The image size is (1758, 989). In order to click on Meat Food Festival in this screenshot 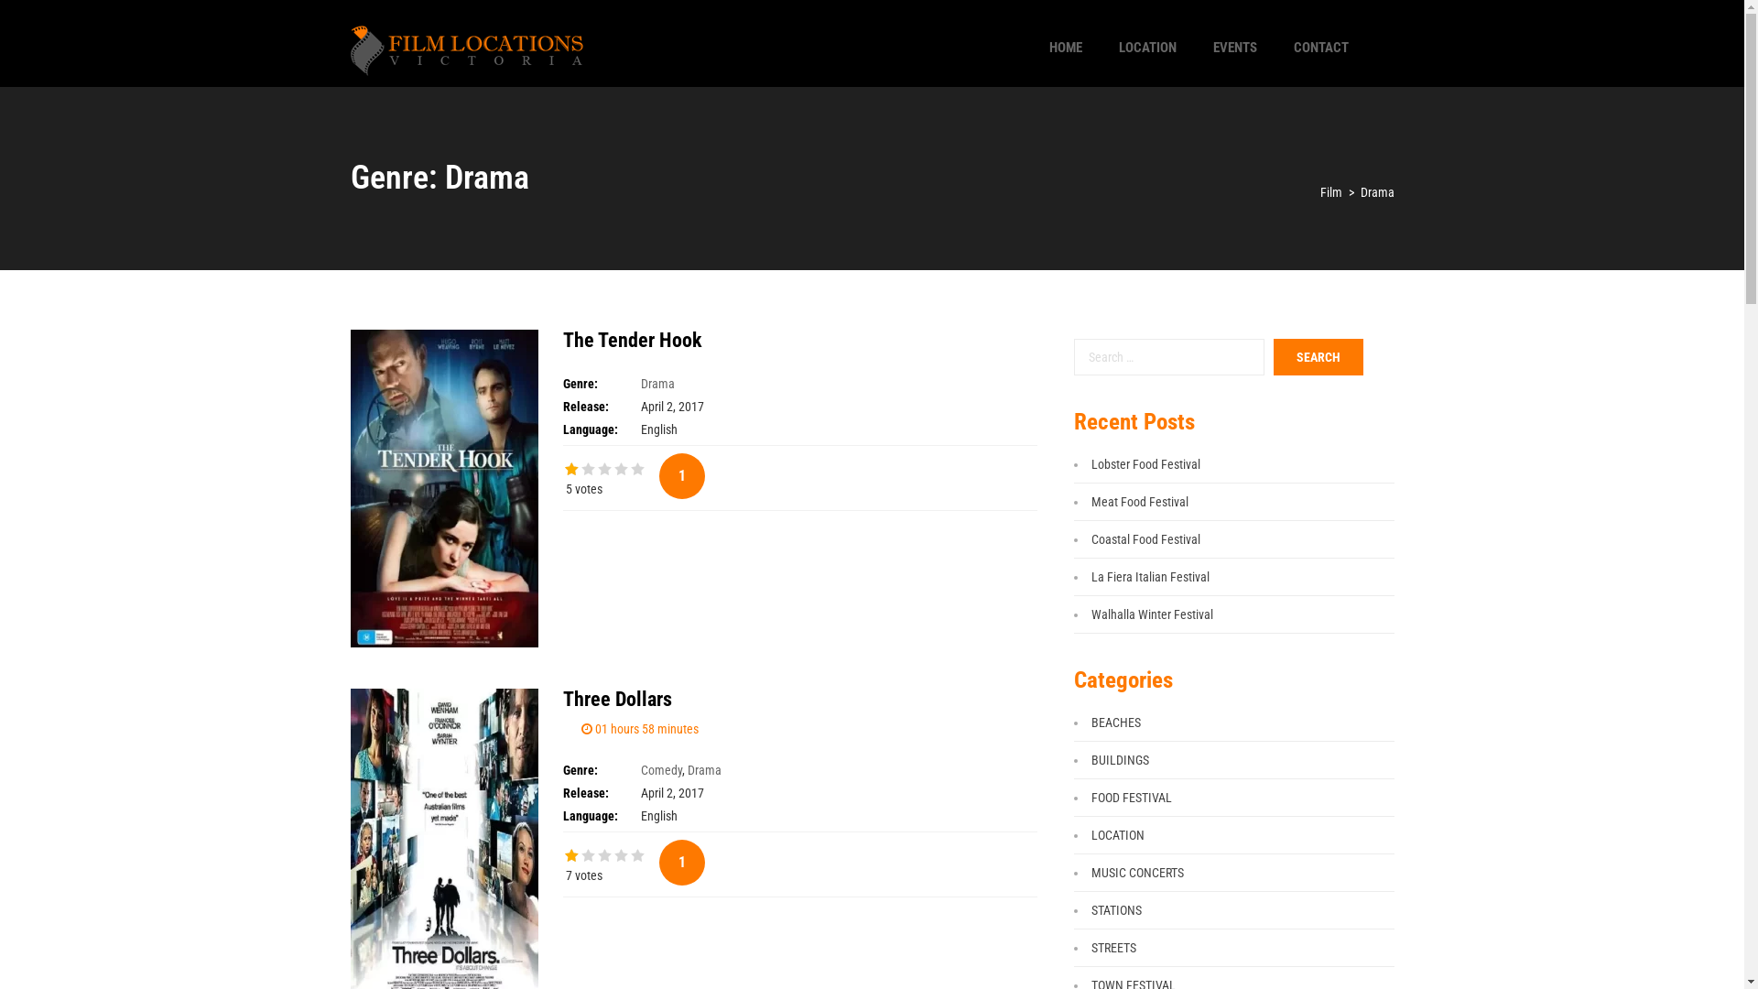, I will do `click(1140, 502)`.